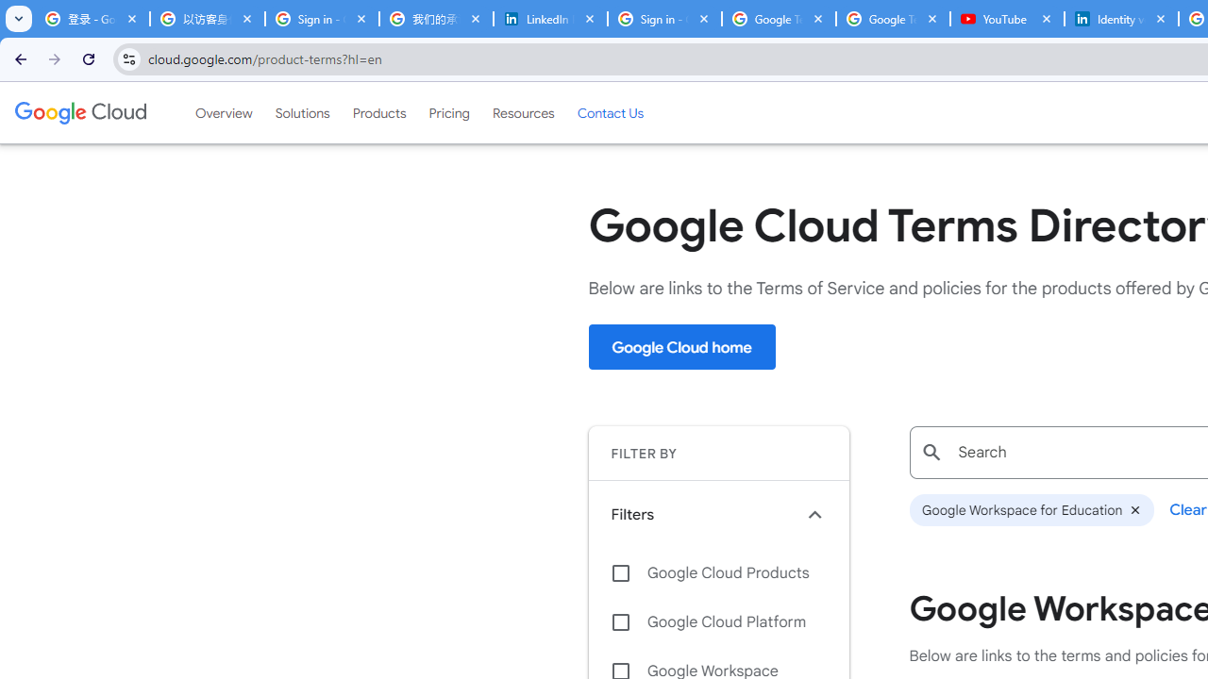  What do you see at coordinates (664, 19) in the screenshot?
I see `Sign in - Google Accounts` at bounding box center [664, 19].